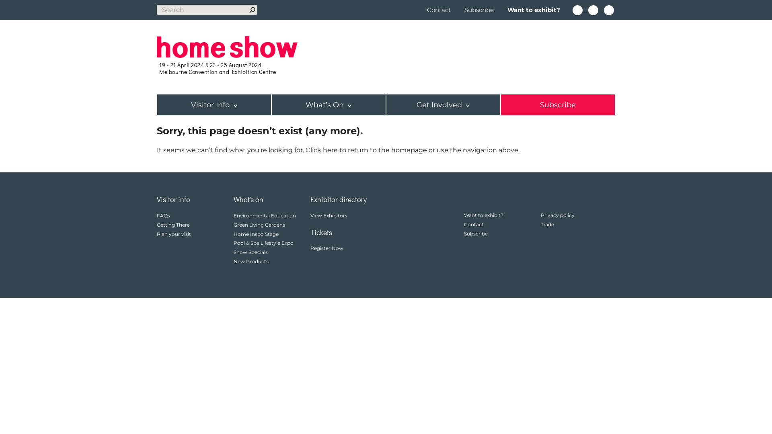  What do you see at coordinates (329, 215) in the screenshot?
I see `View Exhibitors` at bounding box center [329, 215].